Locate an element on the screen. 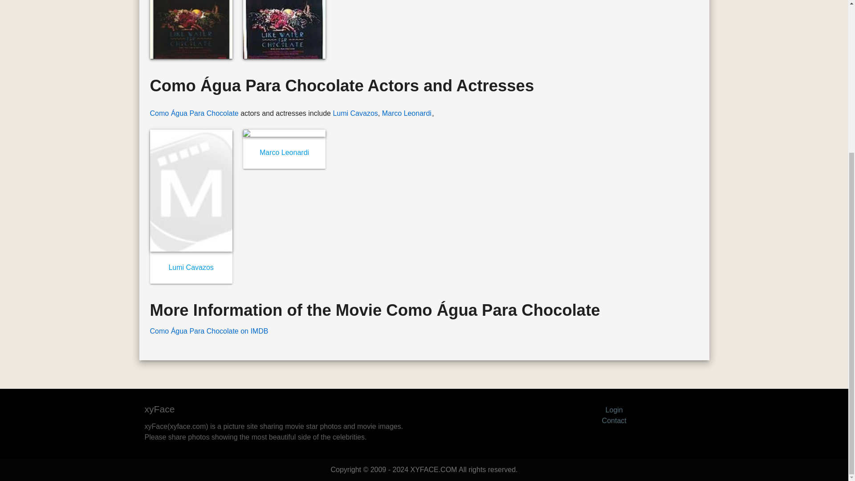 The image size is (855, 481). Contact is located at coordinates (614, 420).